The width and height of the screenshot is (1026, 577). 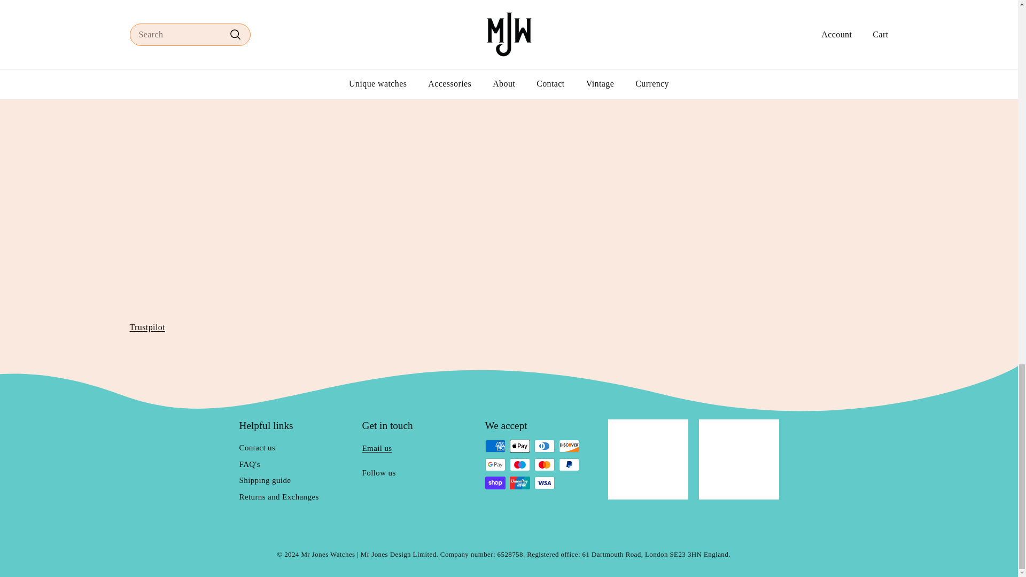 I want to click on Discover, so click(x=569, y=446).